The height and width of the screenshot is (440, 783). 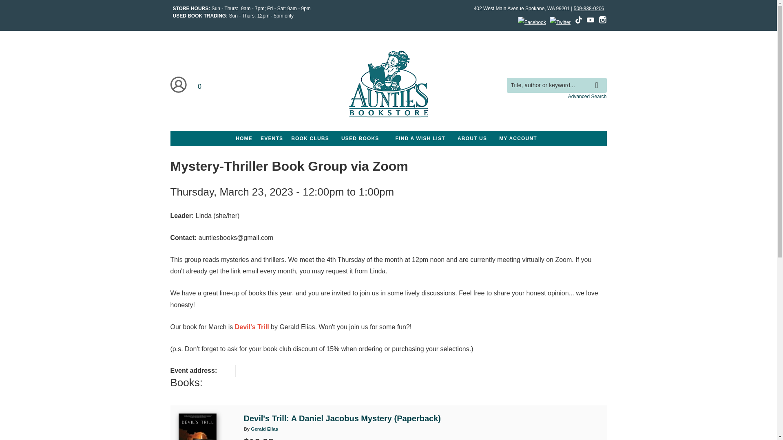 I want to click on Advanced Search, so click(x=587, y=97).